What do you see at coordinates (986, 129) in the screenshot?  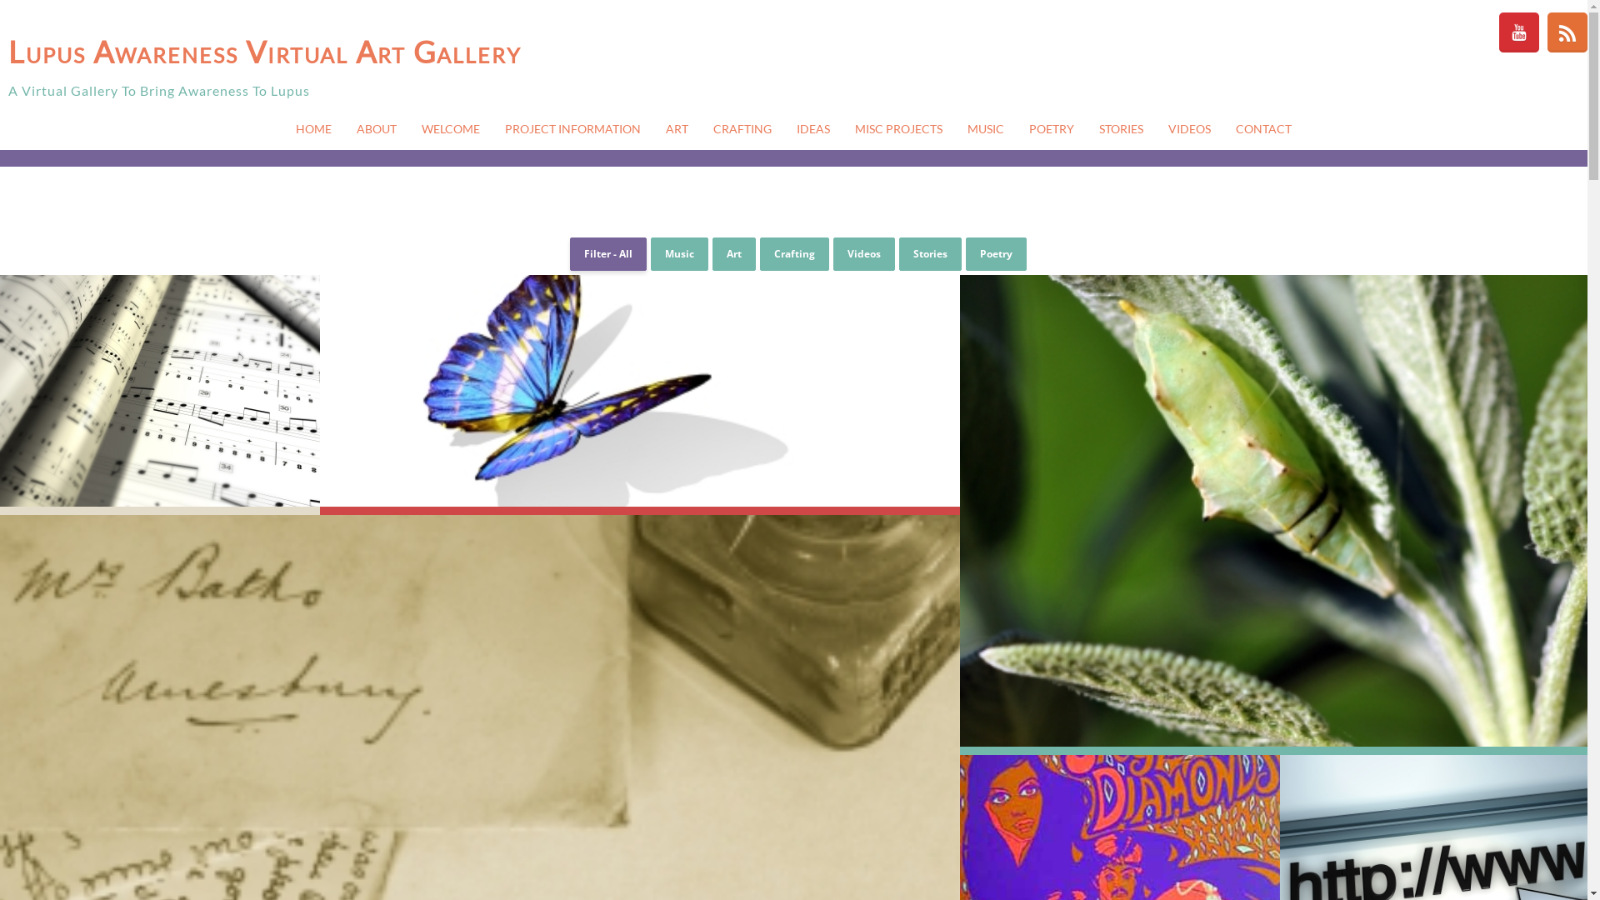 I see `MUSIC` at bounding box center [986, 129].